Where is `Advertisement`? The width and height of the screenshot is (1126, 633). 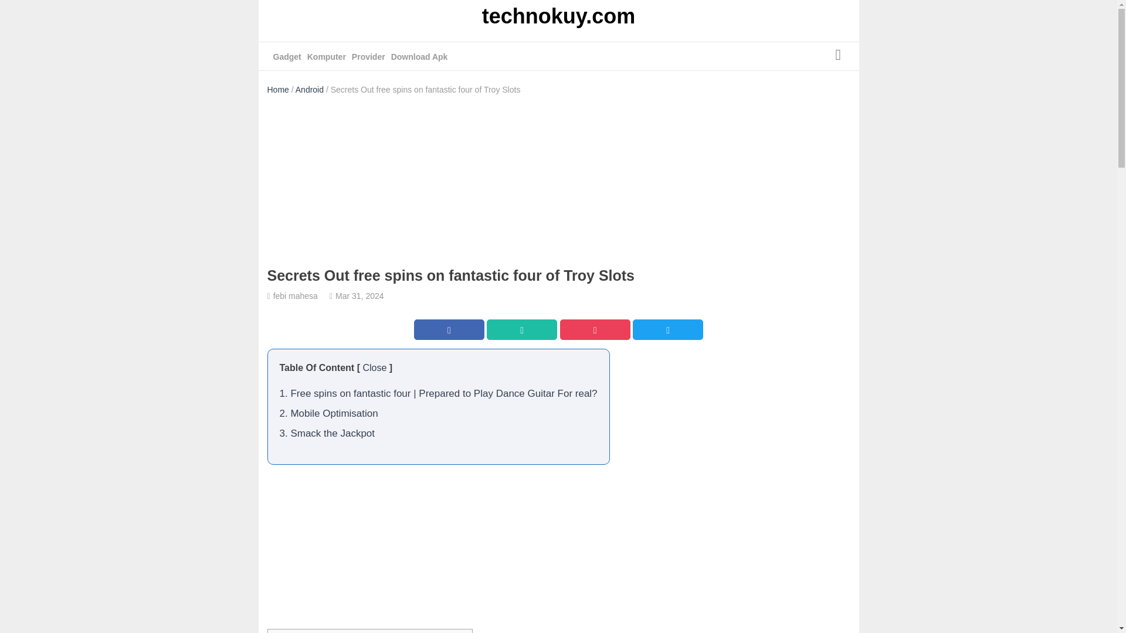
Advertisement is located at coordinates (558, 603).